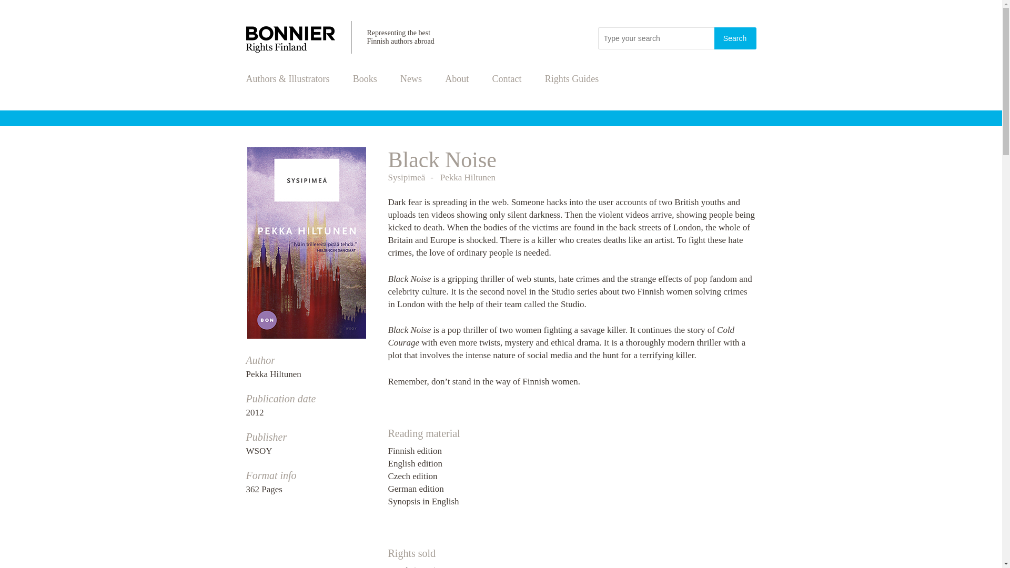  I want to click on About, so click(457, 79).